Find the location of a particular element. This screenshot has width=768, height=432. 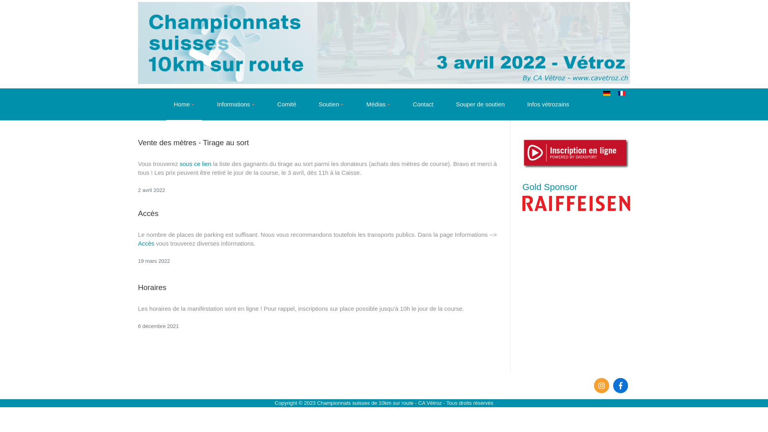

Souper de soutien is located at coordinates (480, 104).